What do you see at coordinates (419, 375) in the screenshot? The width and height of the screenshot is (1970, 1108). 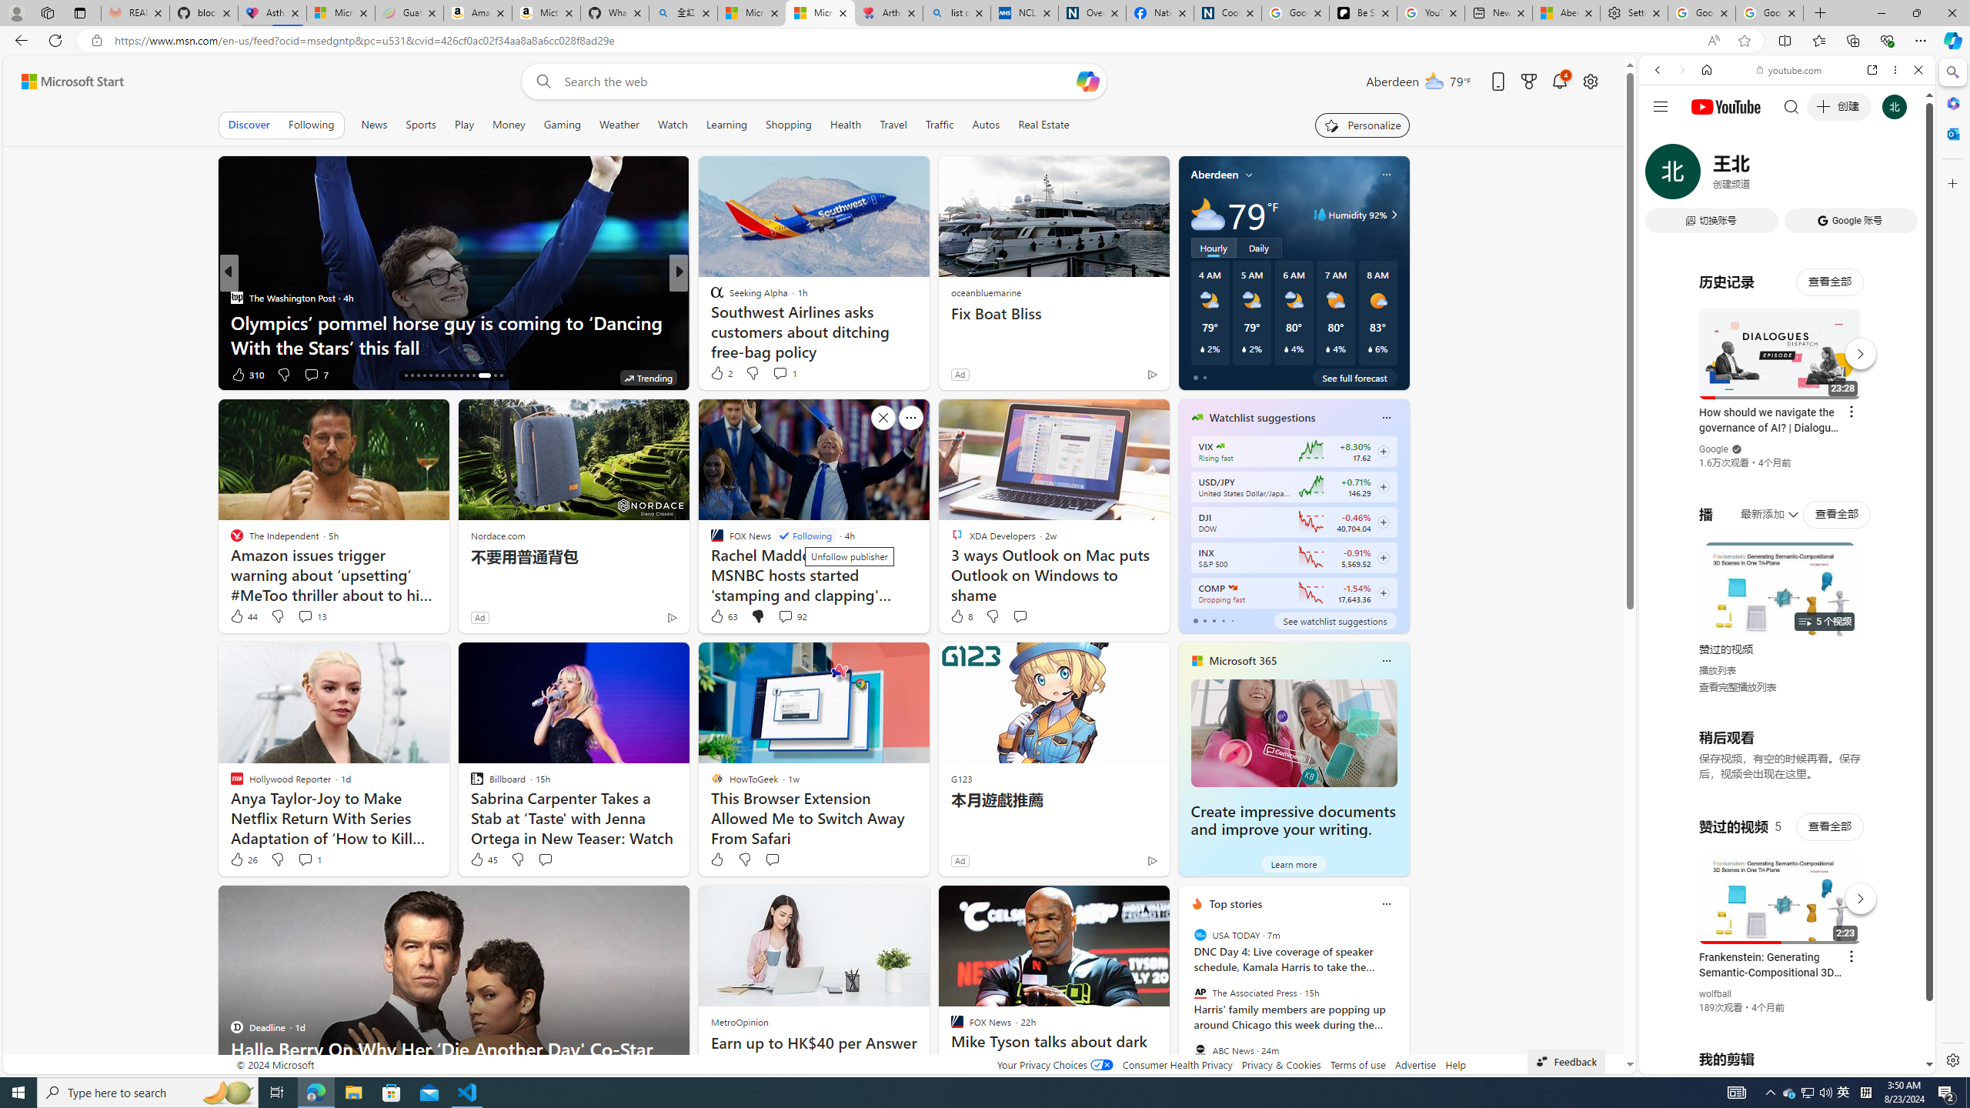 I see `AutomationID: tab-18` at bounding box center [419, 375].